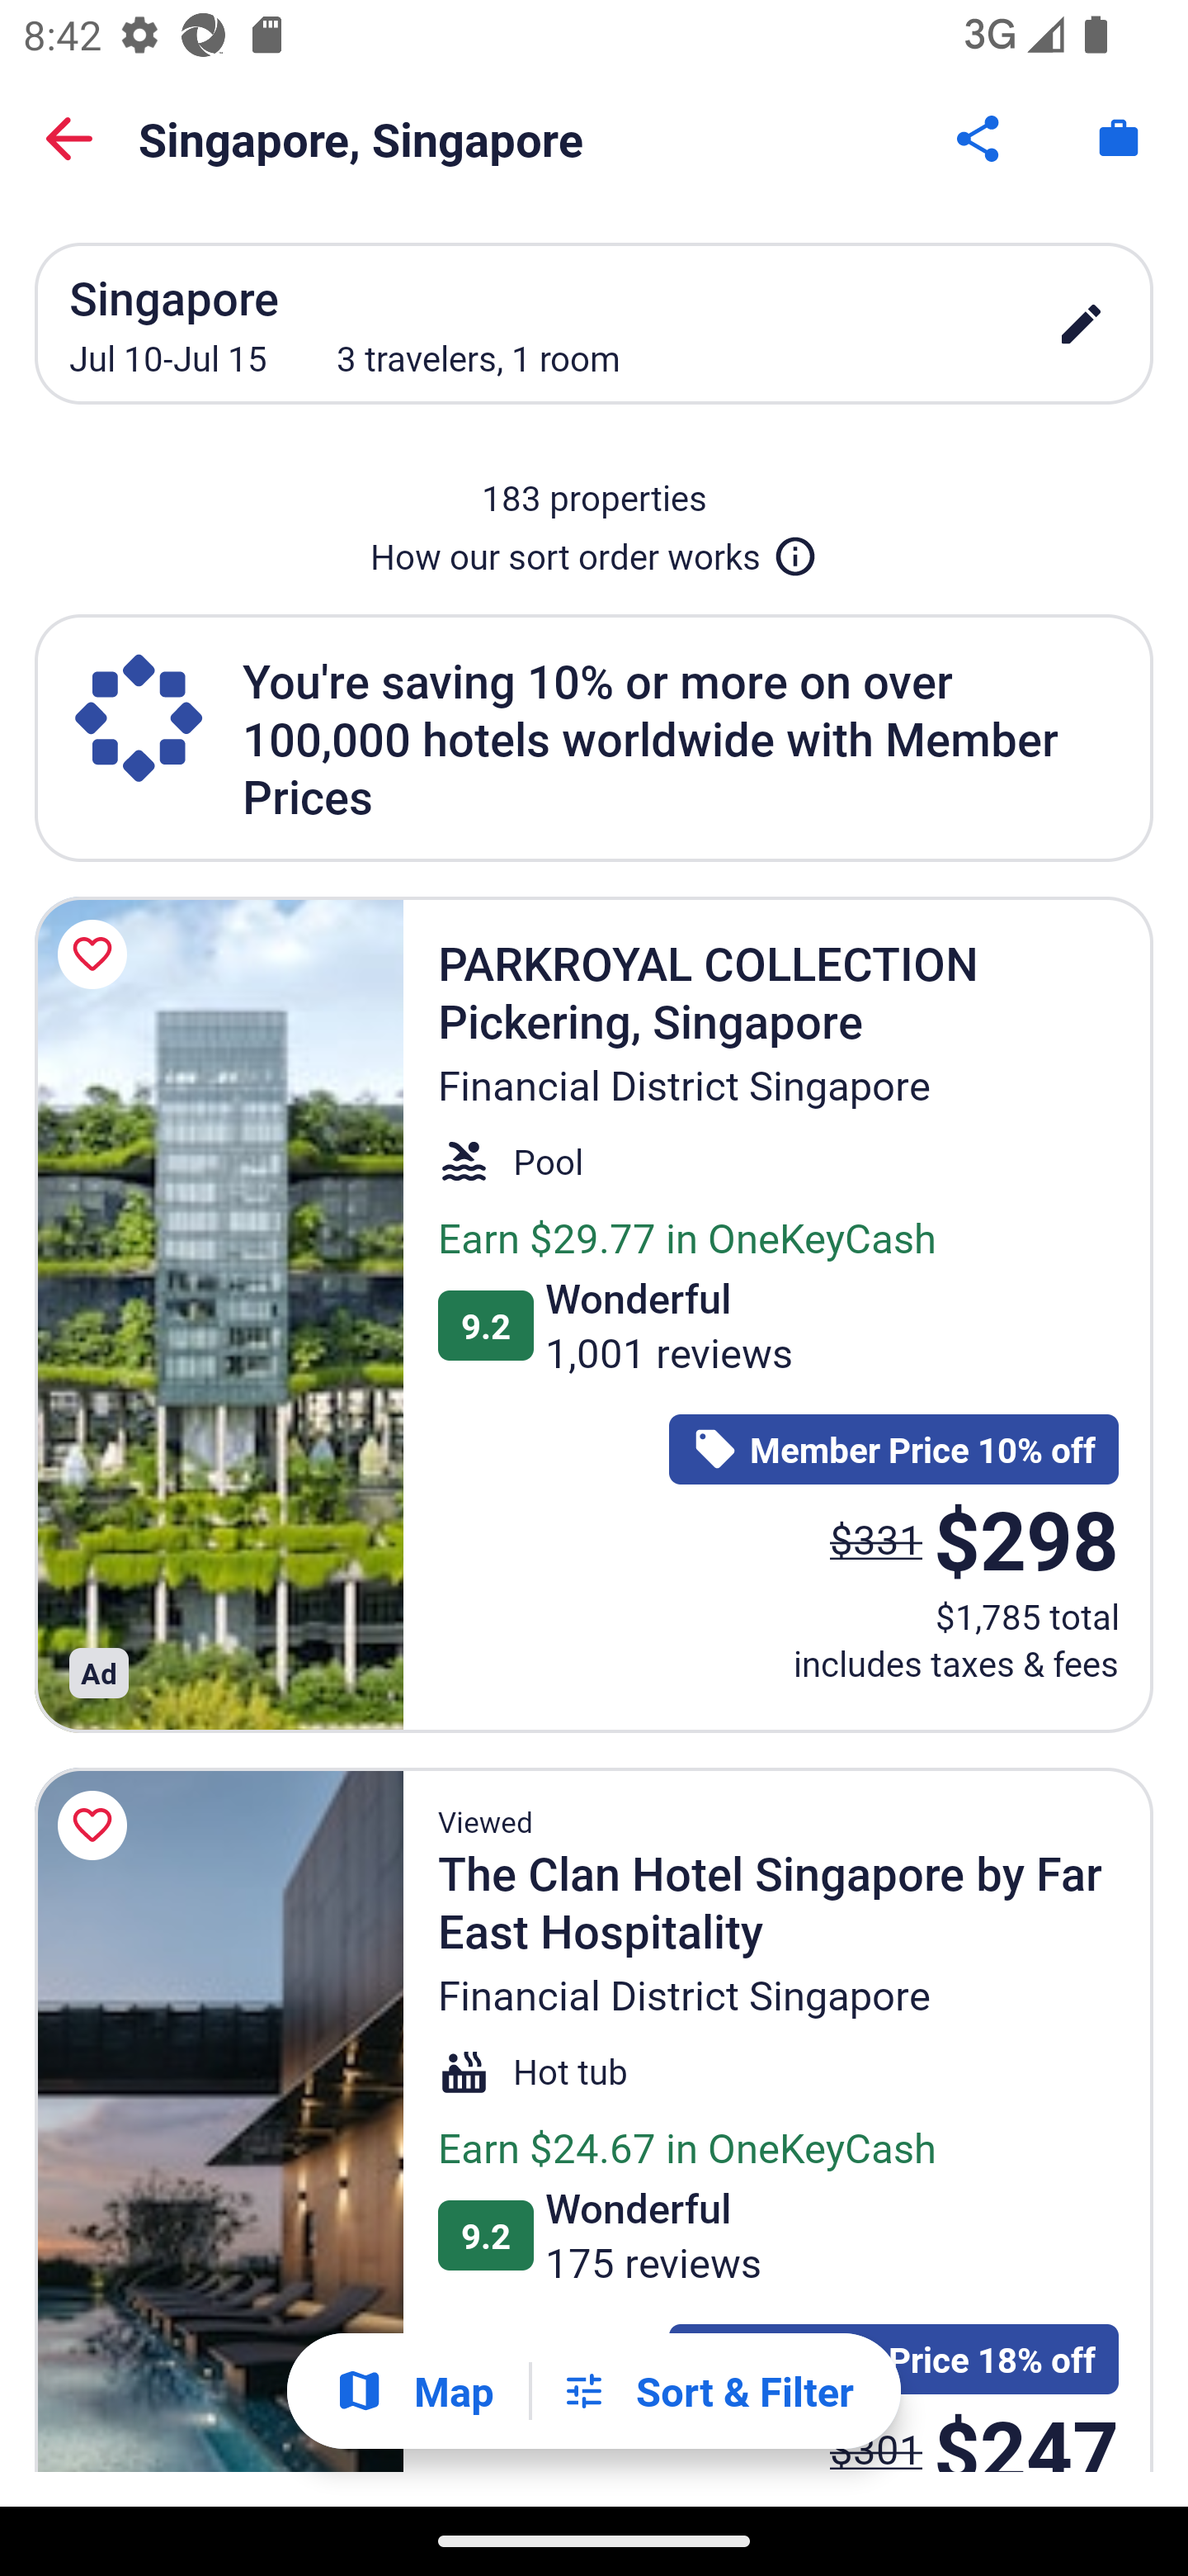 This screenshot has width=1188, height=2576. Describe the element at coordinates (594, 550) in the screenshot. I see `How our sort order works` at that location.